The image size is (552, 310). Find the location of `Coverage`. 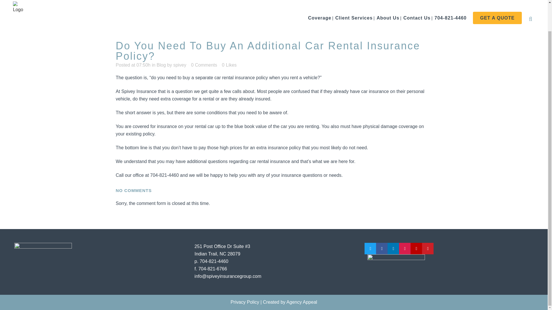

Coverage is located at coordinates (319, 3).